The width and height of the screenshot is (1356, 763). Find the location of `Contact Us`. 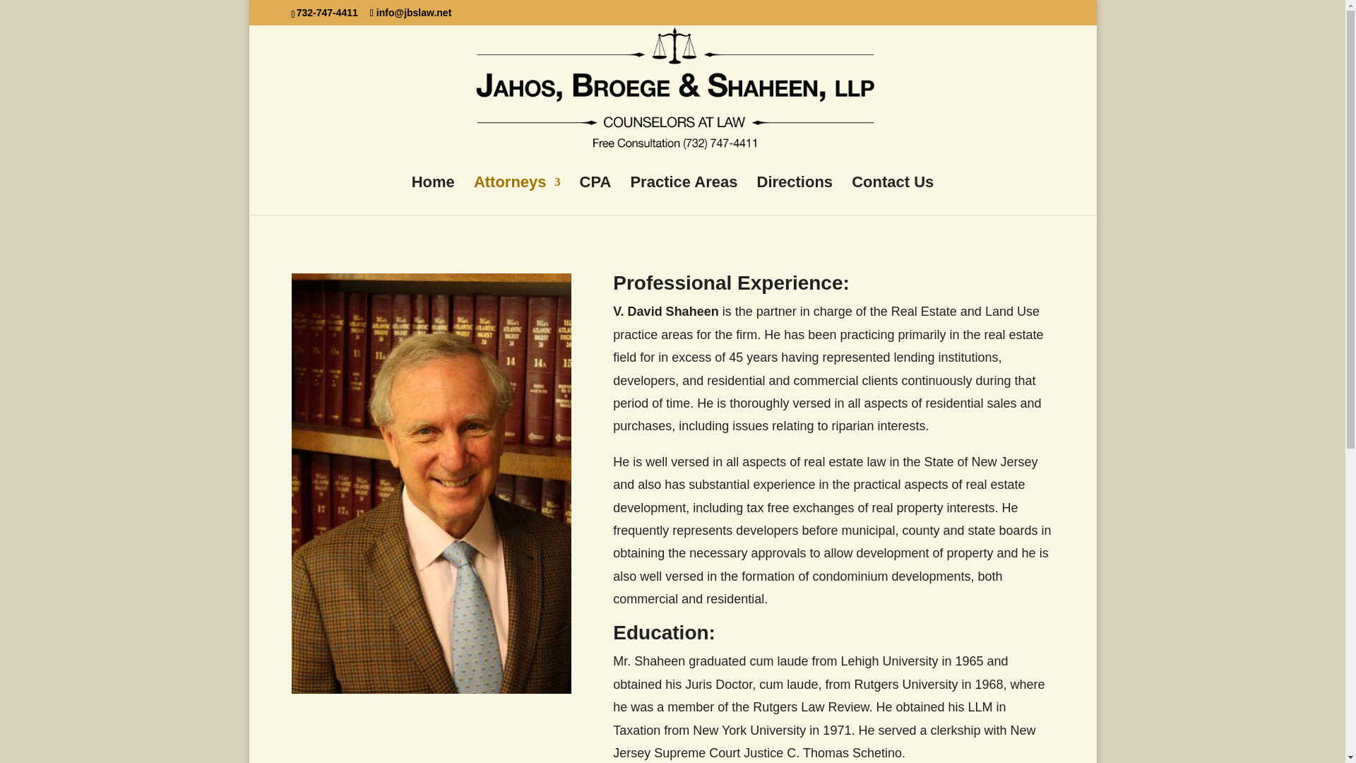

Contact Us is located at coordinates (893, 195).